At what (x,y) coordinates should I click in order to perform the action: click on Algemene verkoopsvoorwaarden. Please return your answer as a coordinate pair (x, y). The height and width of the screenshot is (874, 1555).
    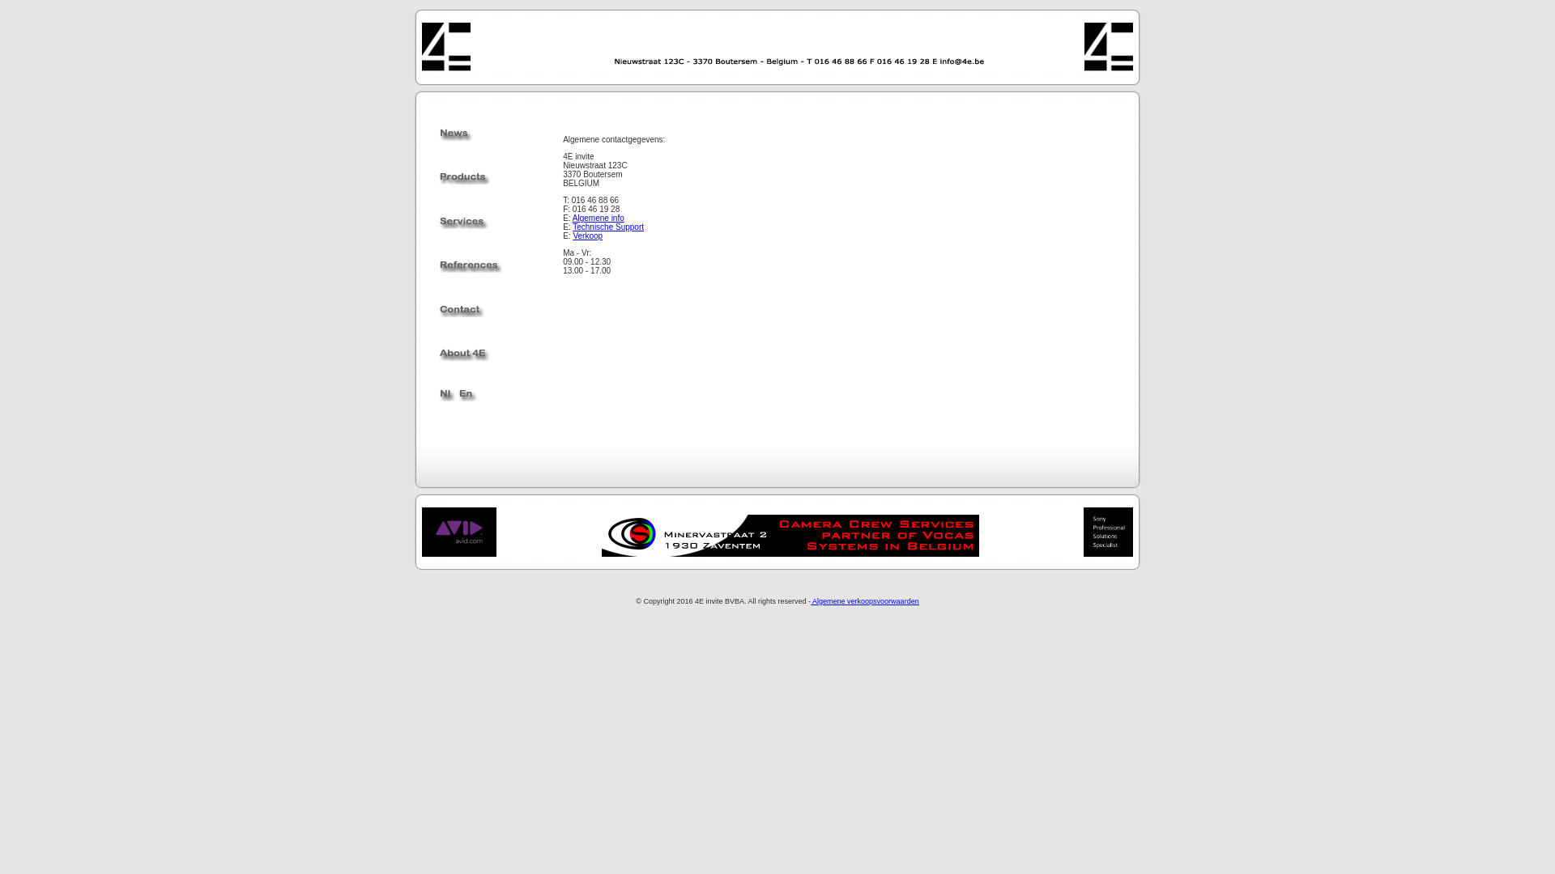
    Looking at the image, I should click on (865, 600).